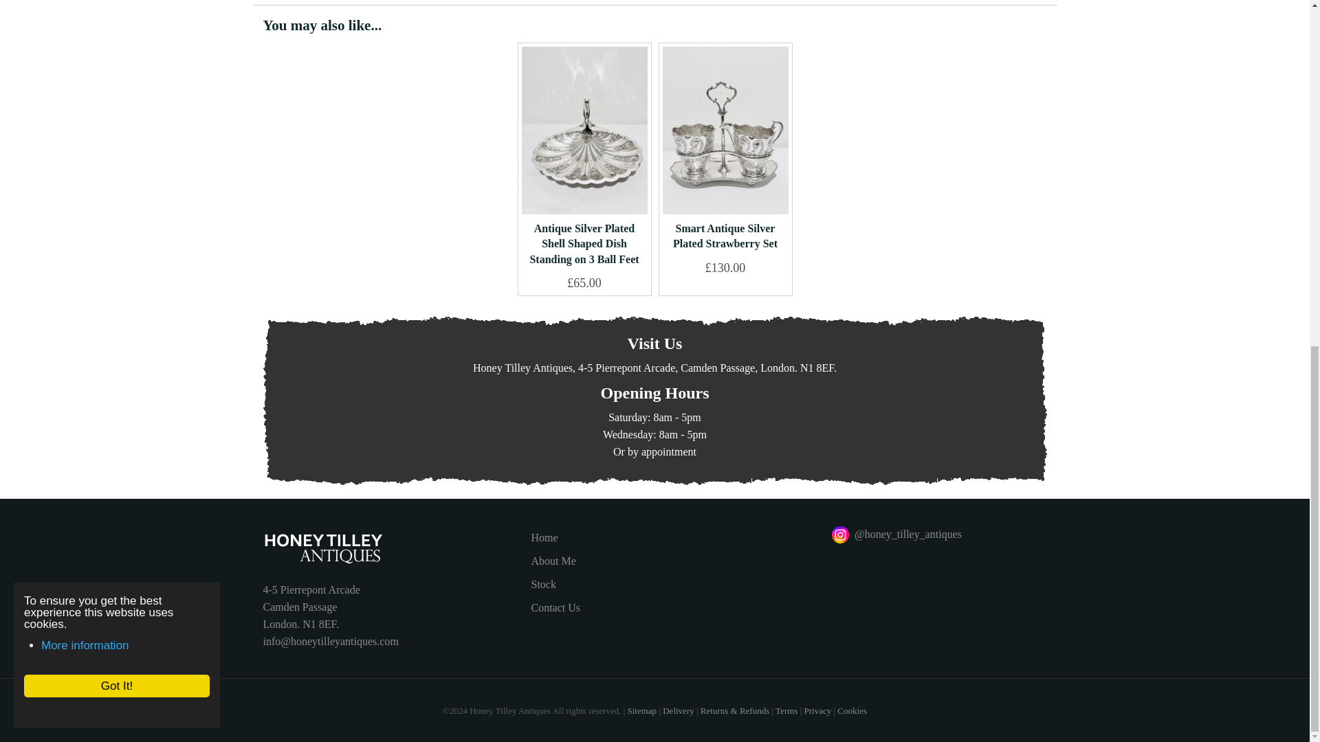  What do you see at coordinates (103, 38) in the screenshot?
I see `Got It!` at bounding box center [103, 38].